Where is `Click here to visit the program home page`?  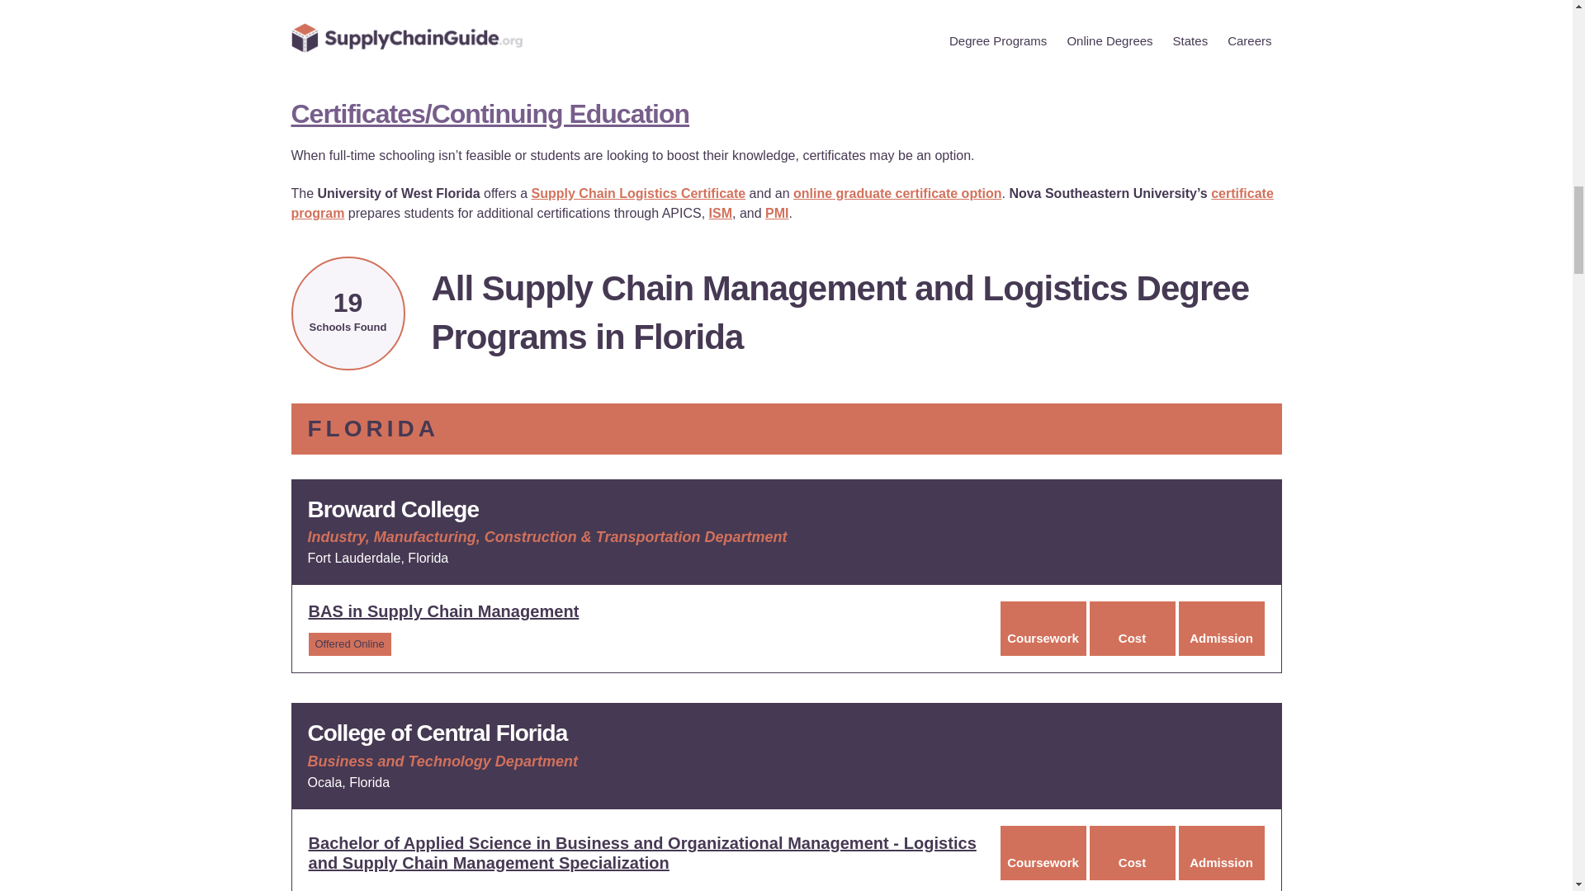
Click here to visit the program home page is located at coordinates (642, 853).